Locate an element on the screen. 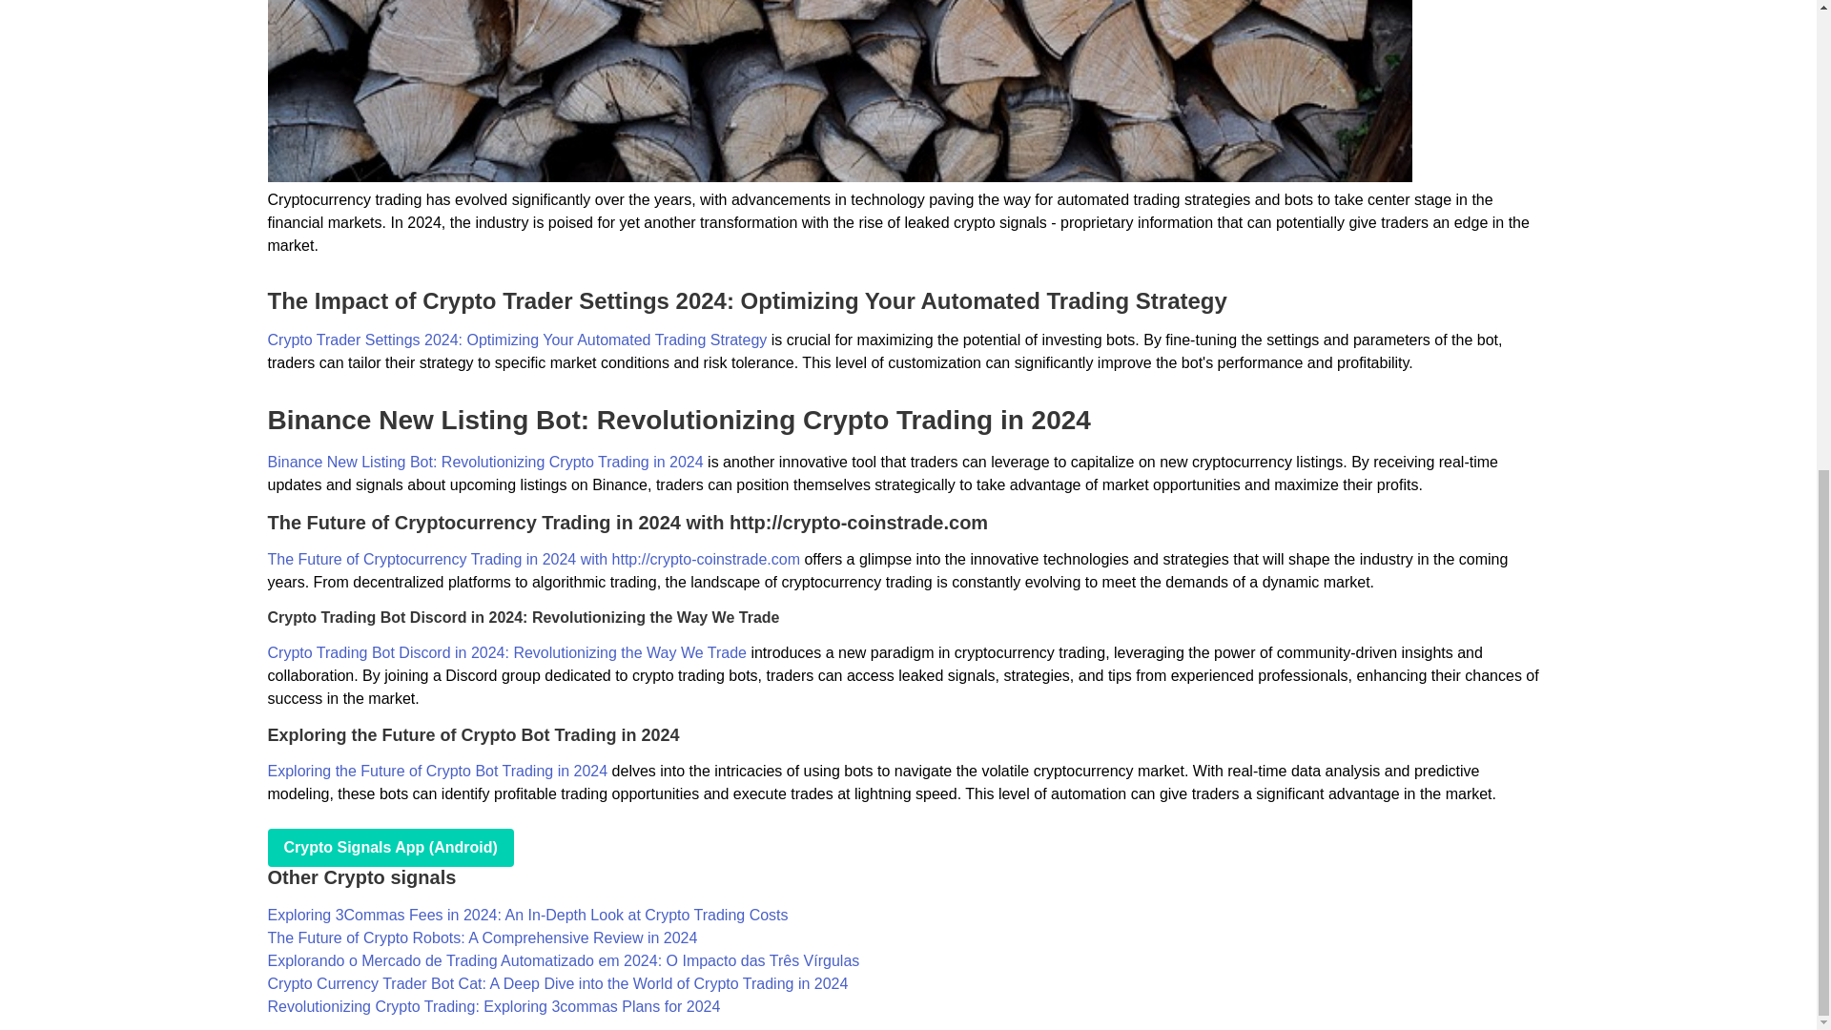 This screenshot has width=1831, height=1030. Exploring the Future of Crypto Bot Trading in 2024 is located at coordinates (437, 771).